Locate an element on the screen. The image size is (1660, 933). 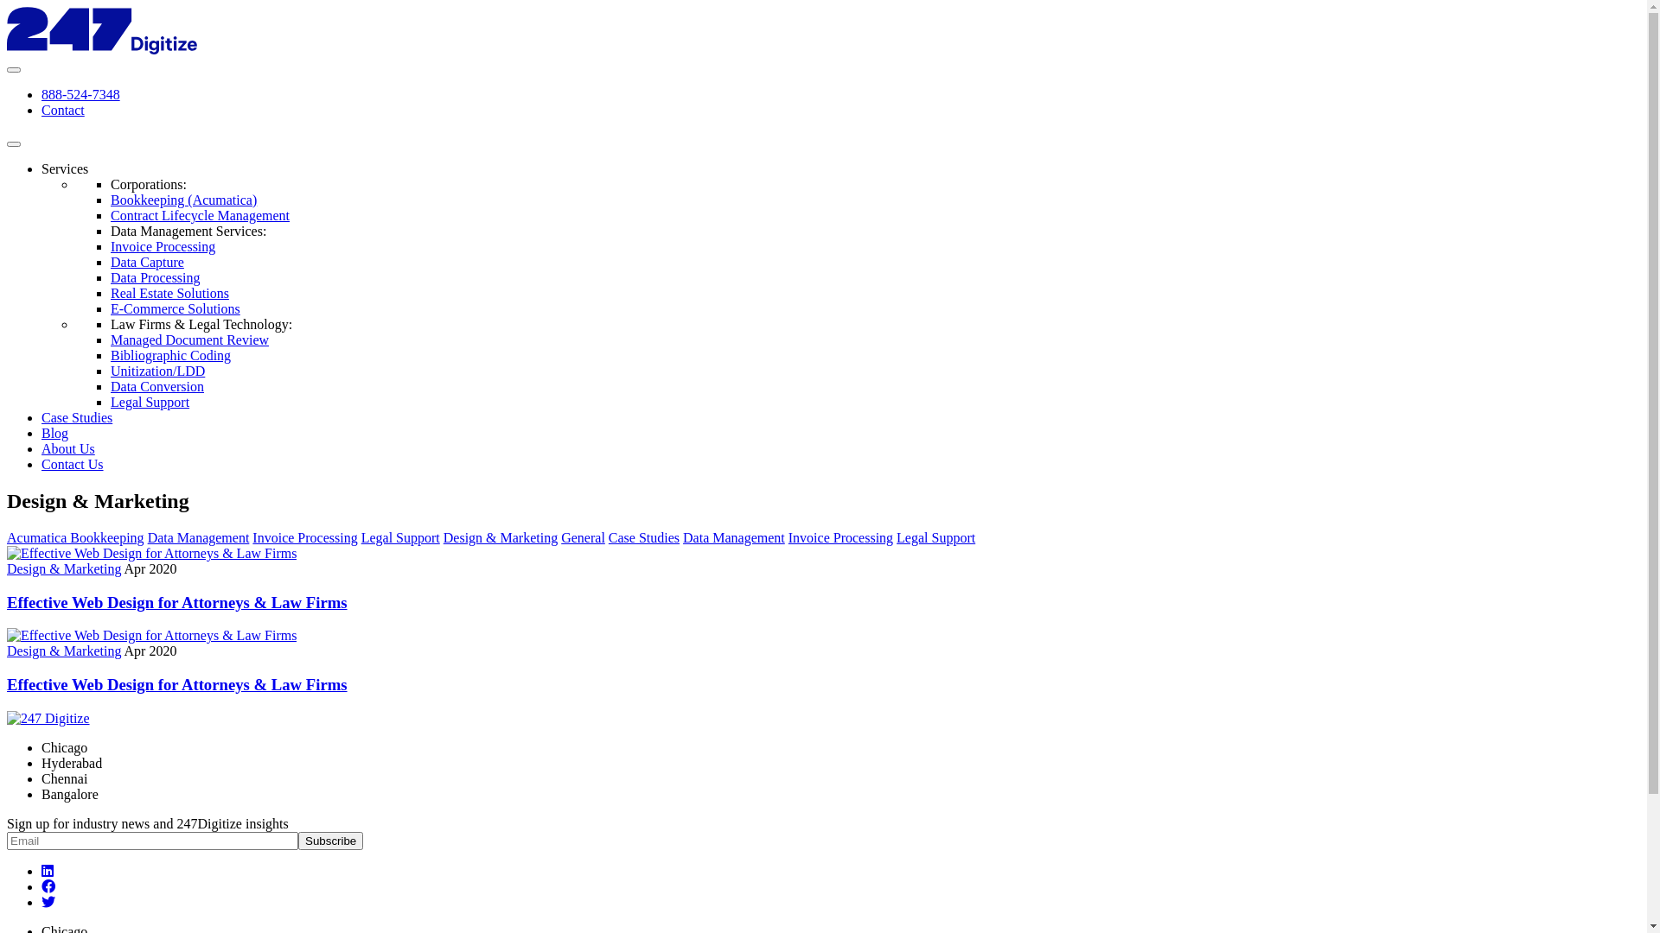
Data Processing is located at coordinates (156, 278).